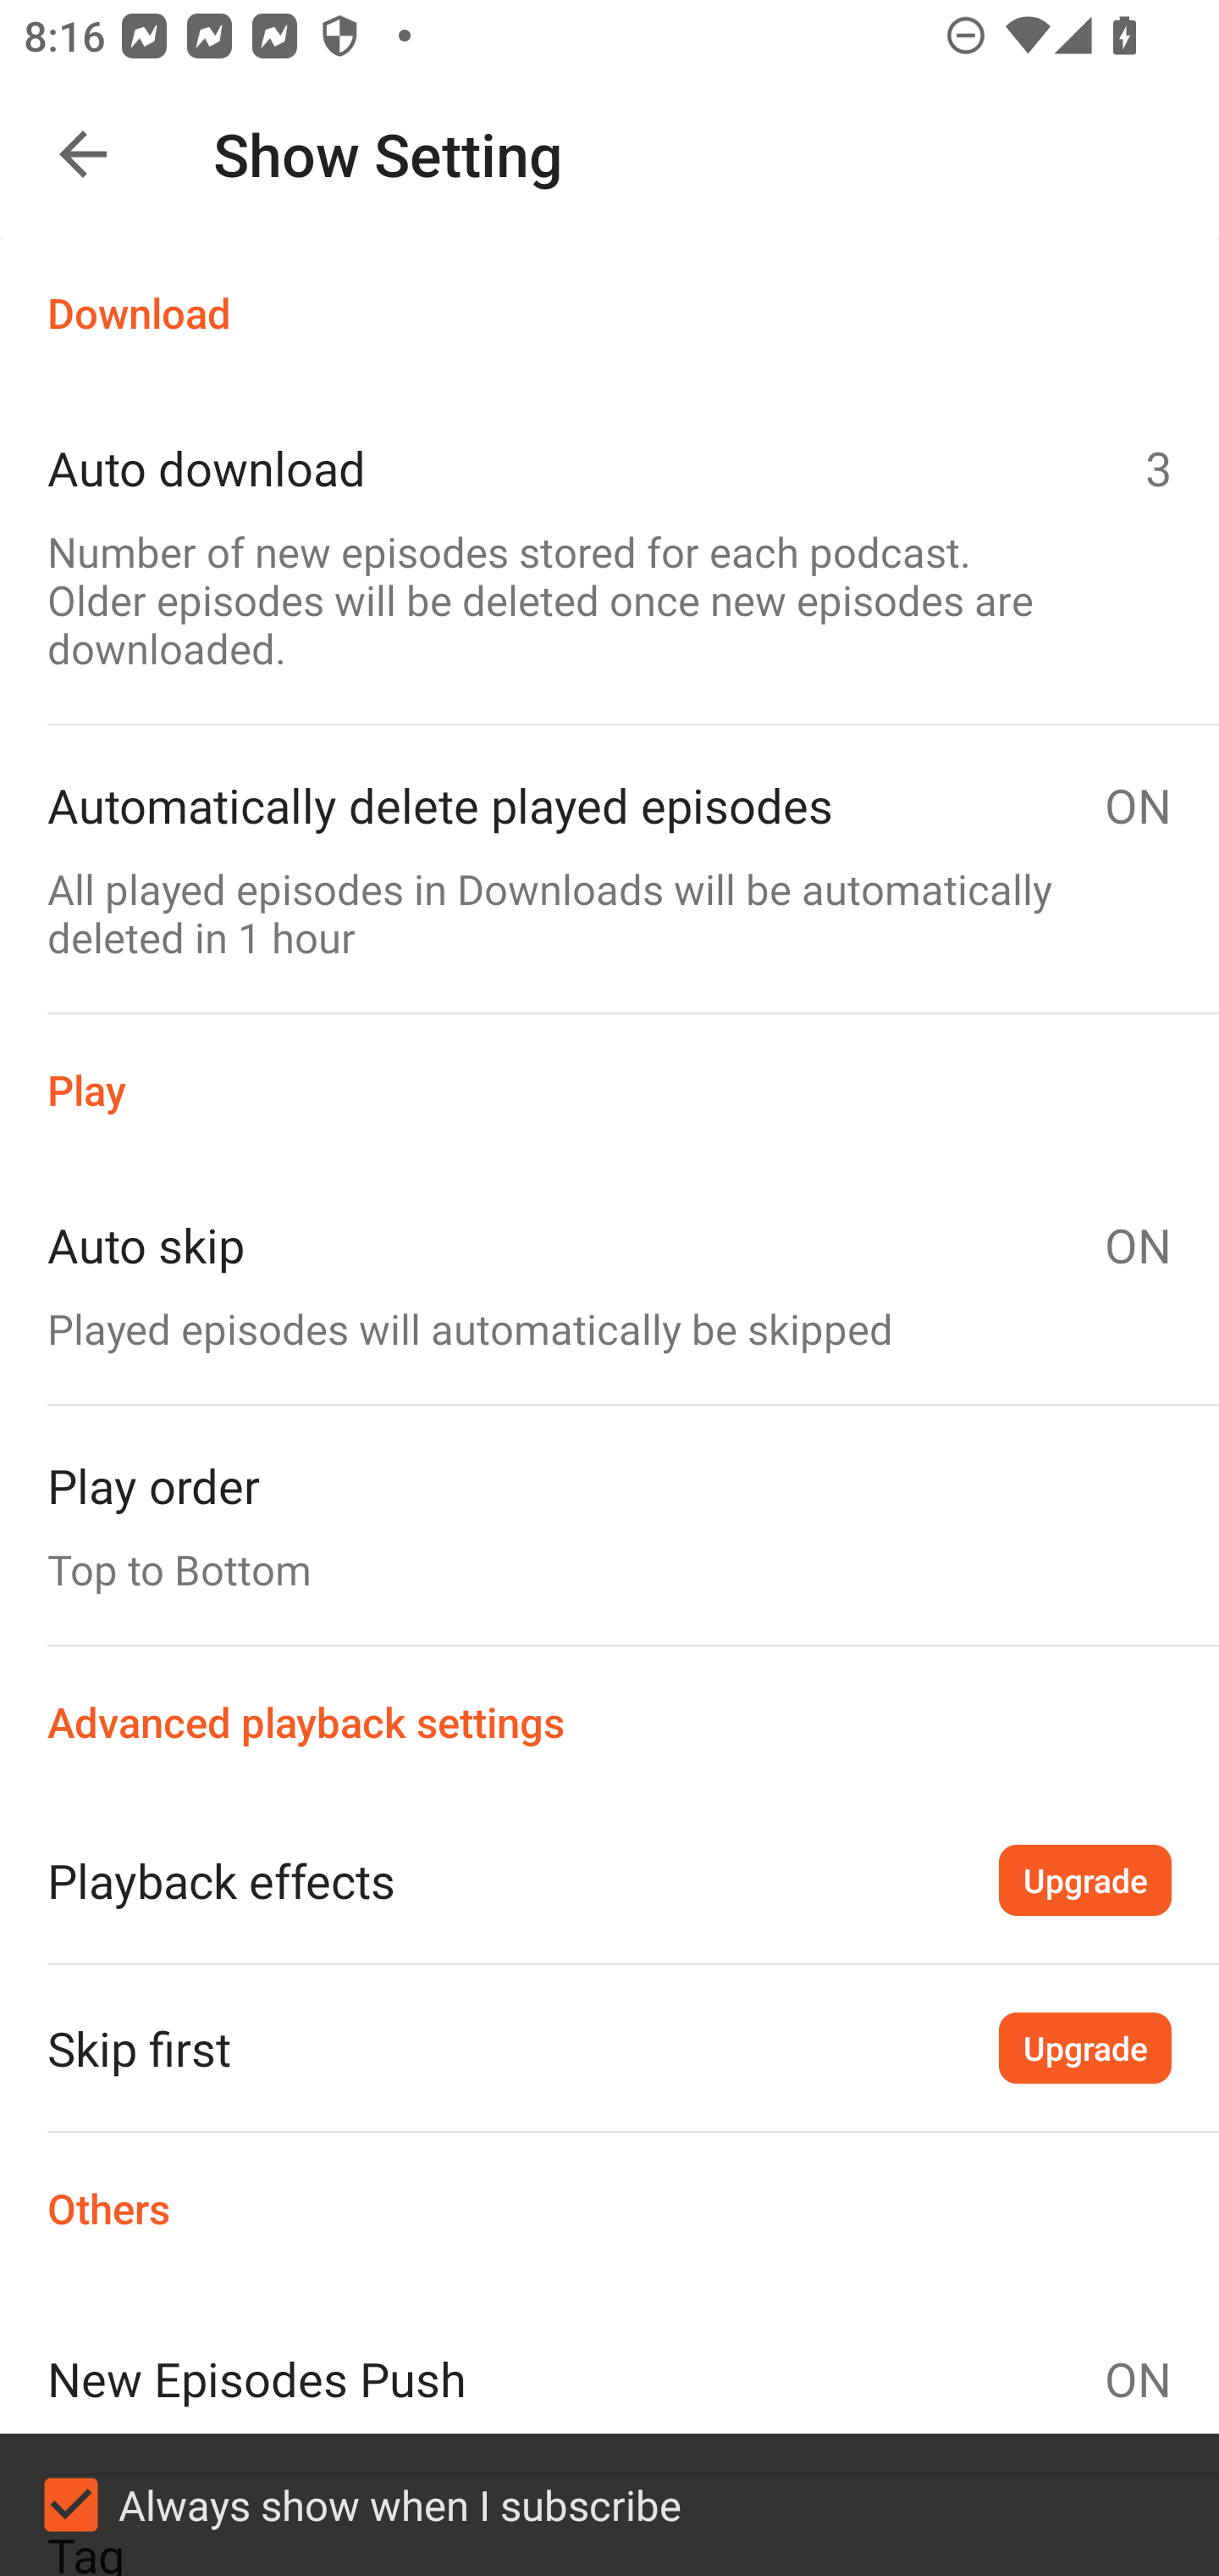 This screenshot has width=1219, height=2576. Describe the element at coordinates (83, 154) in the screenshot. I see `Navigate up` at that location.